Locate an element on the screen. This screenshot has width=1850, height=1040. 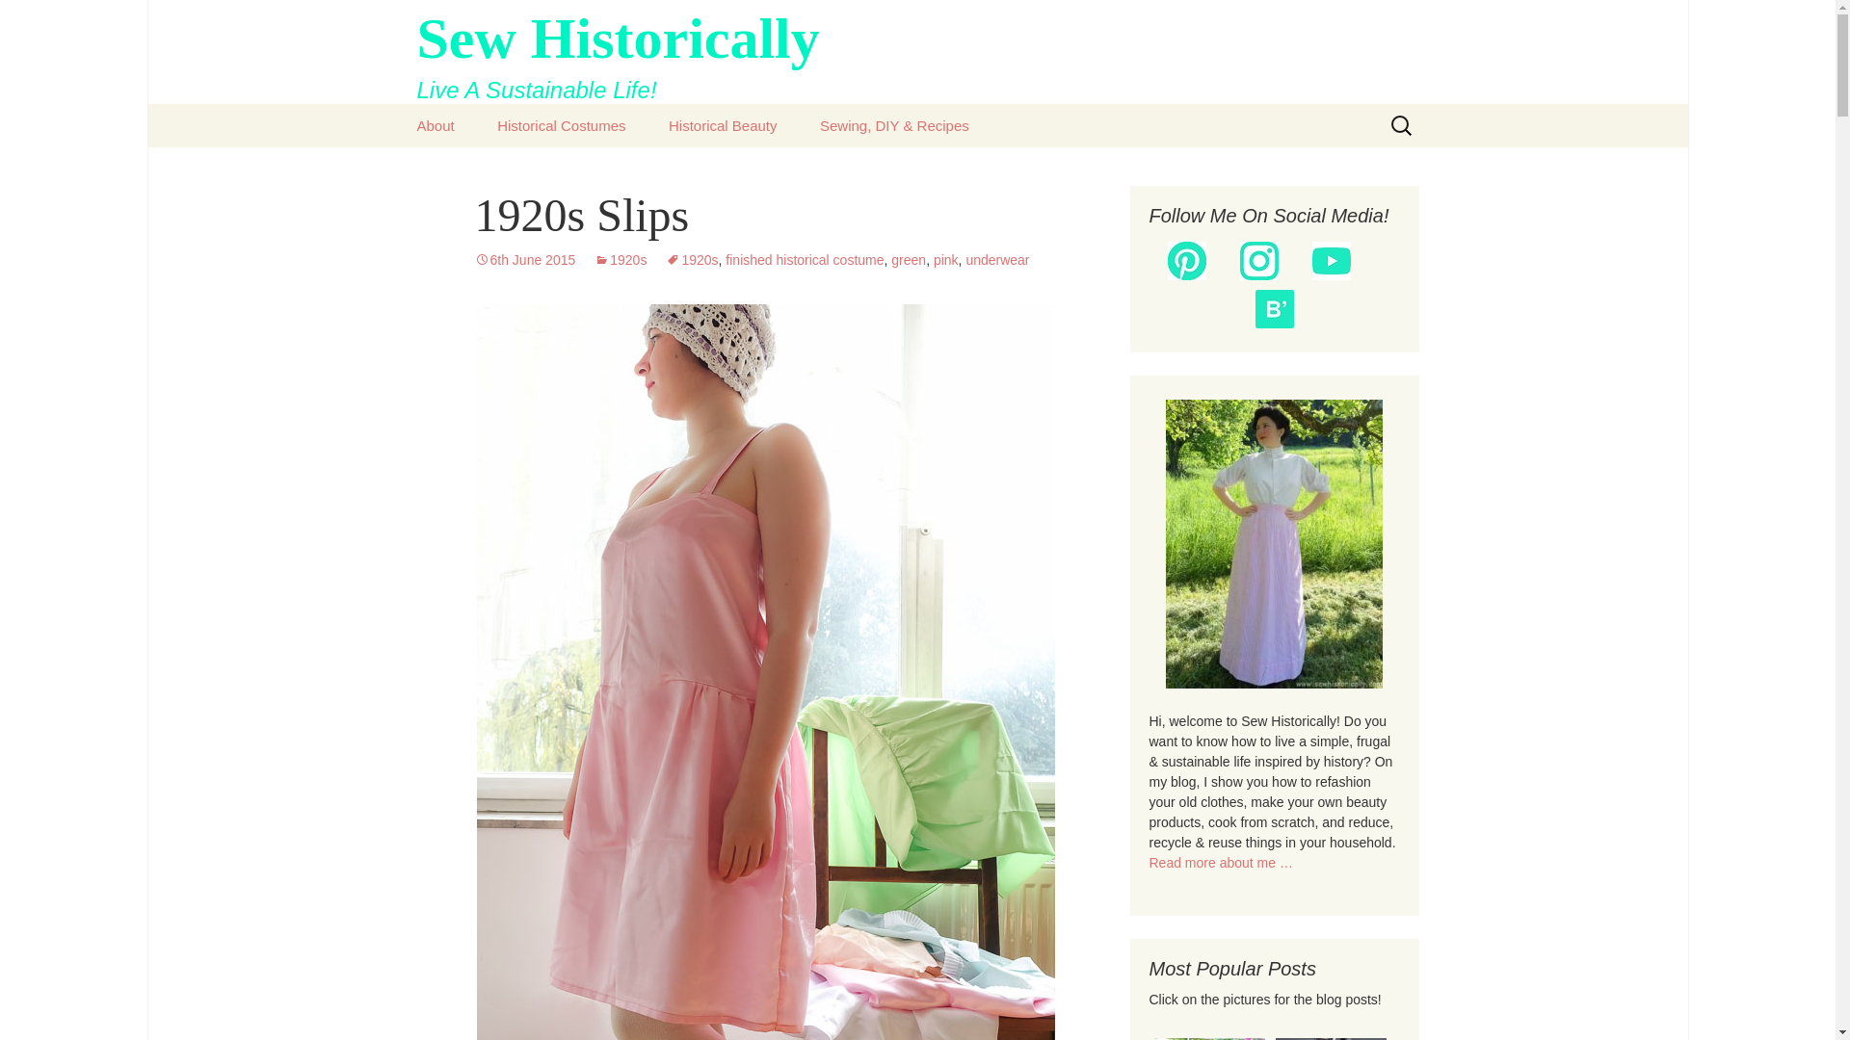
green is located at coordinates (692, 260).